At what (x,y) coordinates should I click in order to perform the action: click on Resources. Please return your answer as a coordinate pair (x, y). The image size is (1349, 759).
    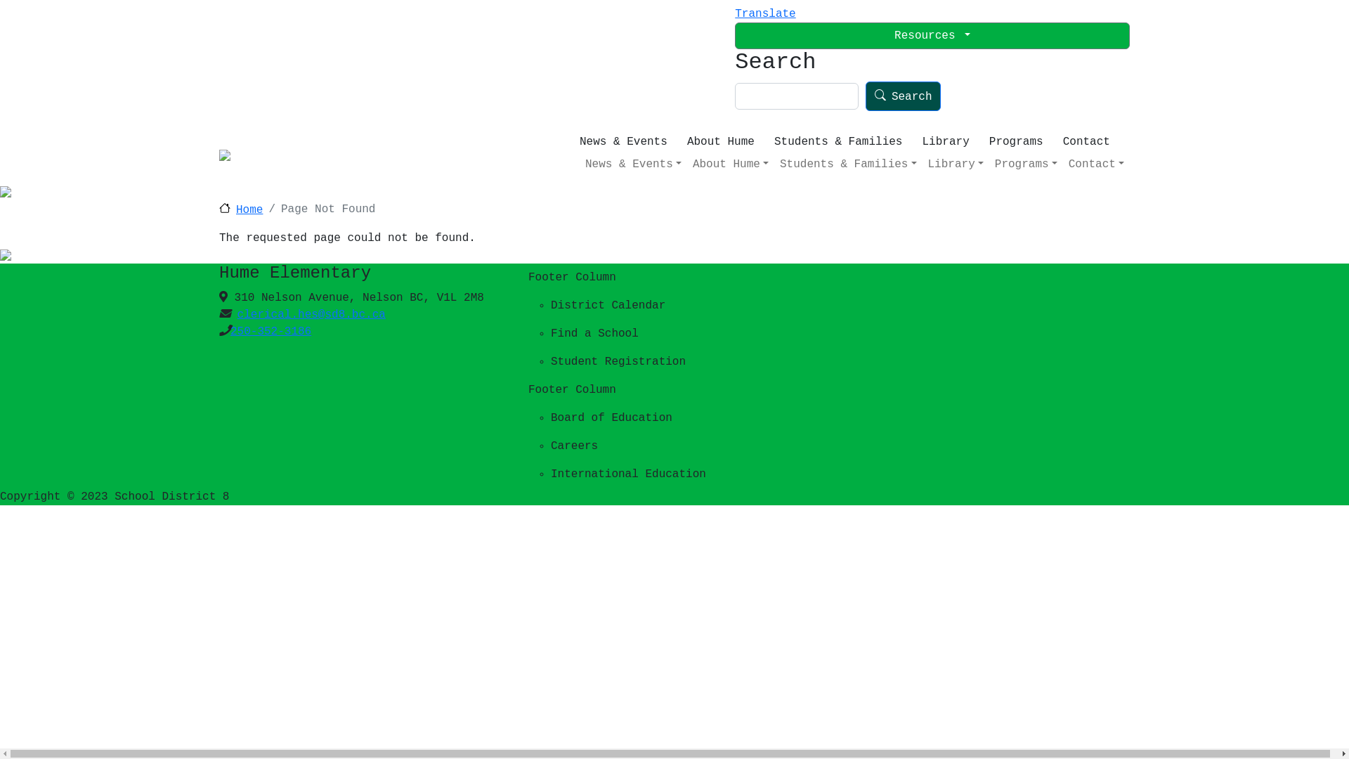
    Looking at the image, I should click on (932, 36).